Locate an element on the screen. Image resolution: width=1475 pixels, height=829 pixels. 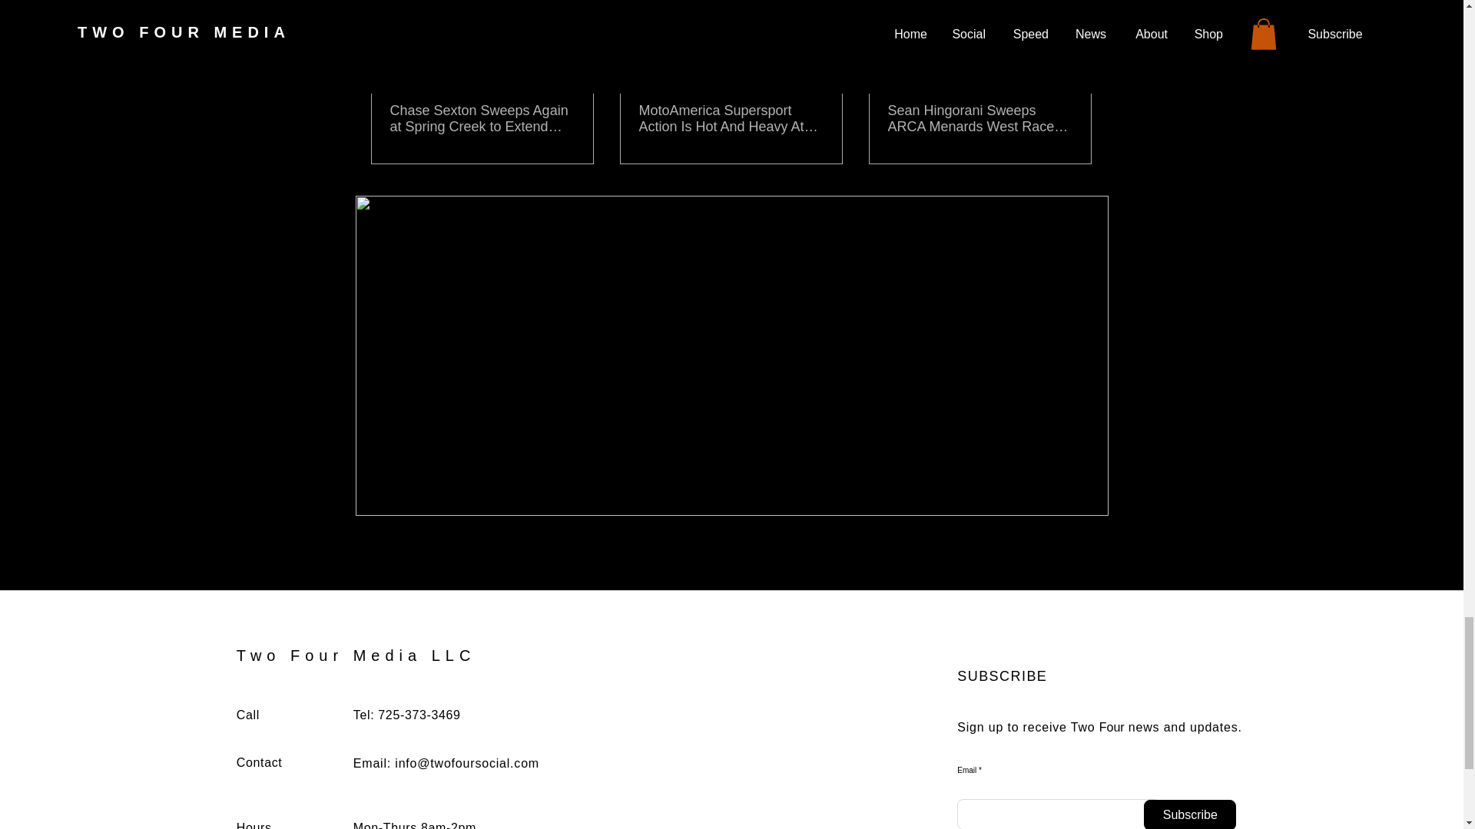
Contact is located at coordinates (260, 762).